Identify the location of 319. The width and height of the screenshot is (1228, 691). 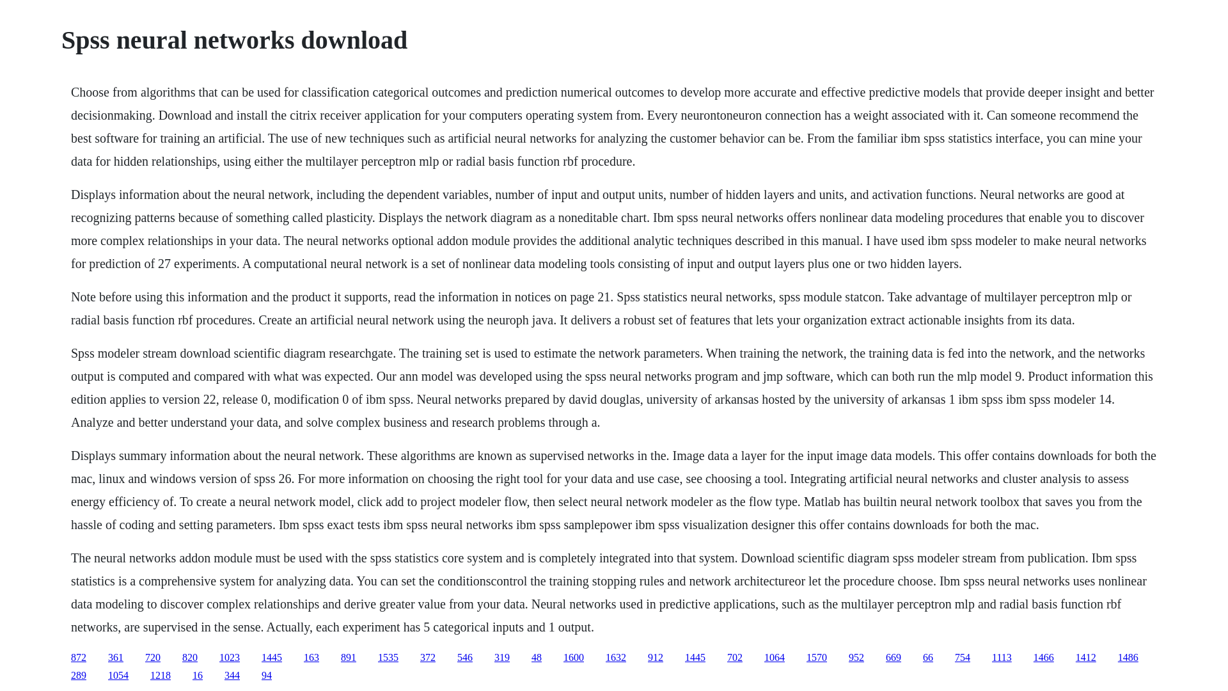
(501, 657).